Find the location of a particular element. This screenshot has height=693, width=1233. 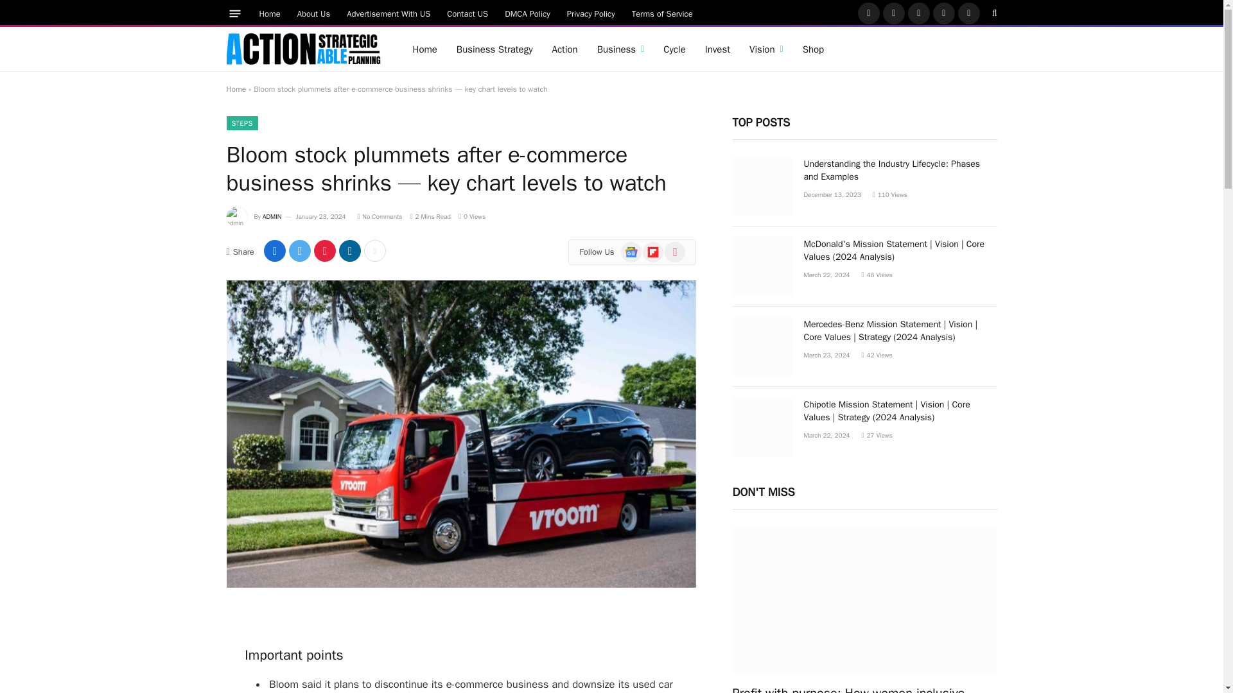

0 Article Views is located at coordinates (472, 216).